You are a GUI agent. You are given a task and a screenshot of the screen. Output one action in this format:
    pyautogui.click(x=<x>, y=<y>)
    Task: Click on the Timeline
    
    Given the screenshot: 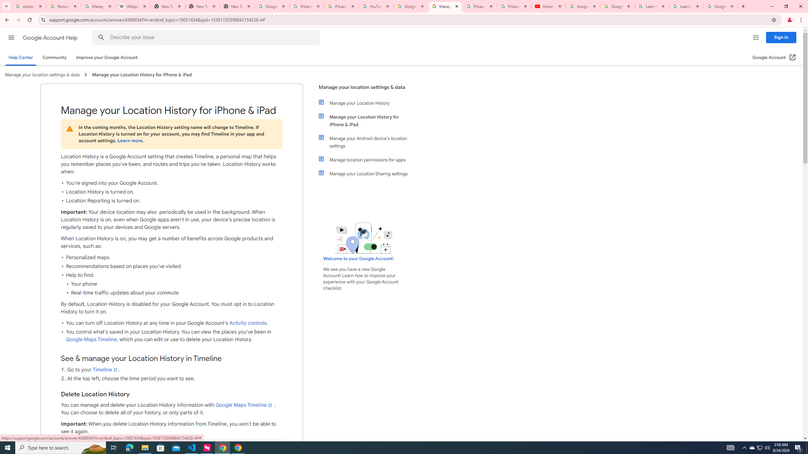 What is the action you would take?
    pyautogui.click(x=105, y=370)
    